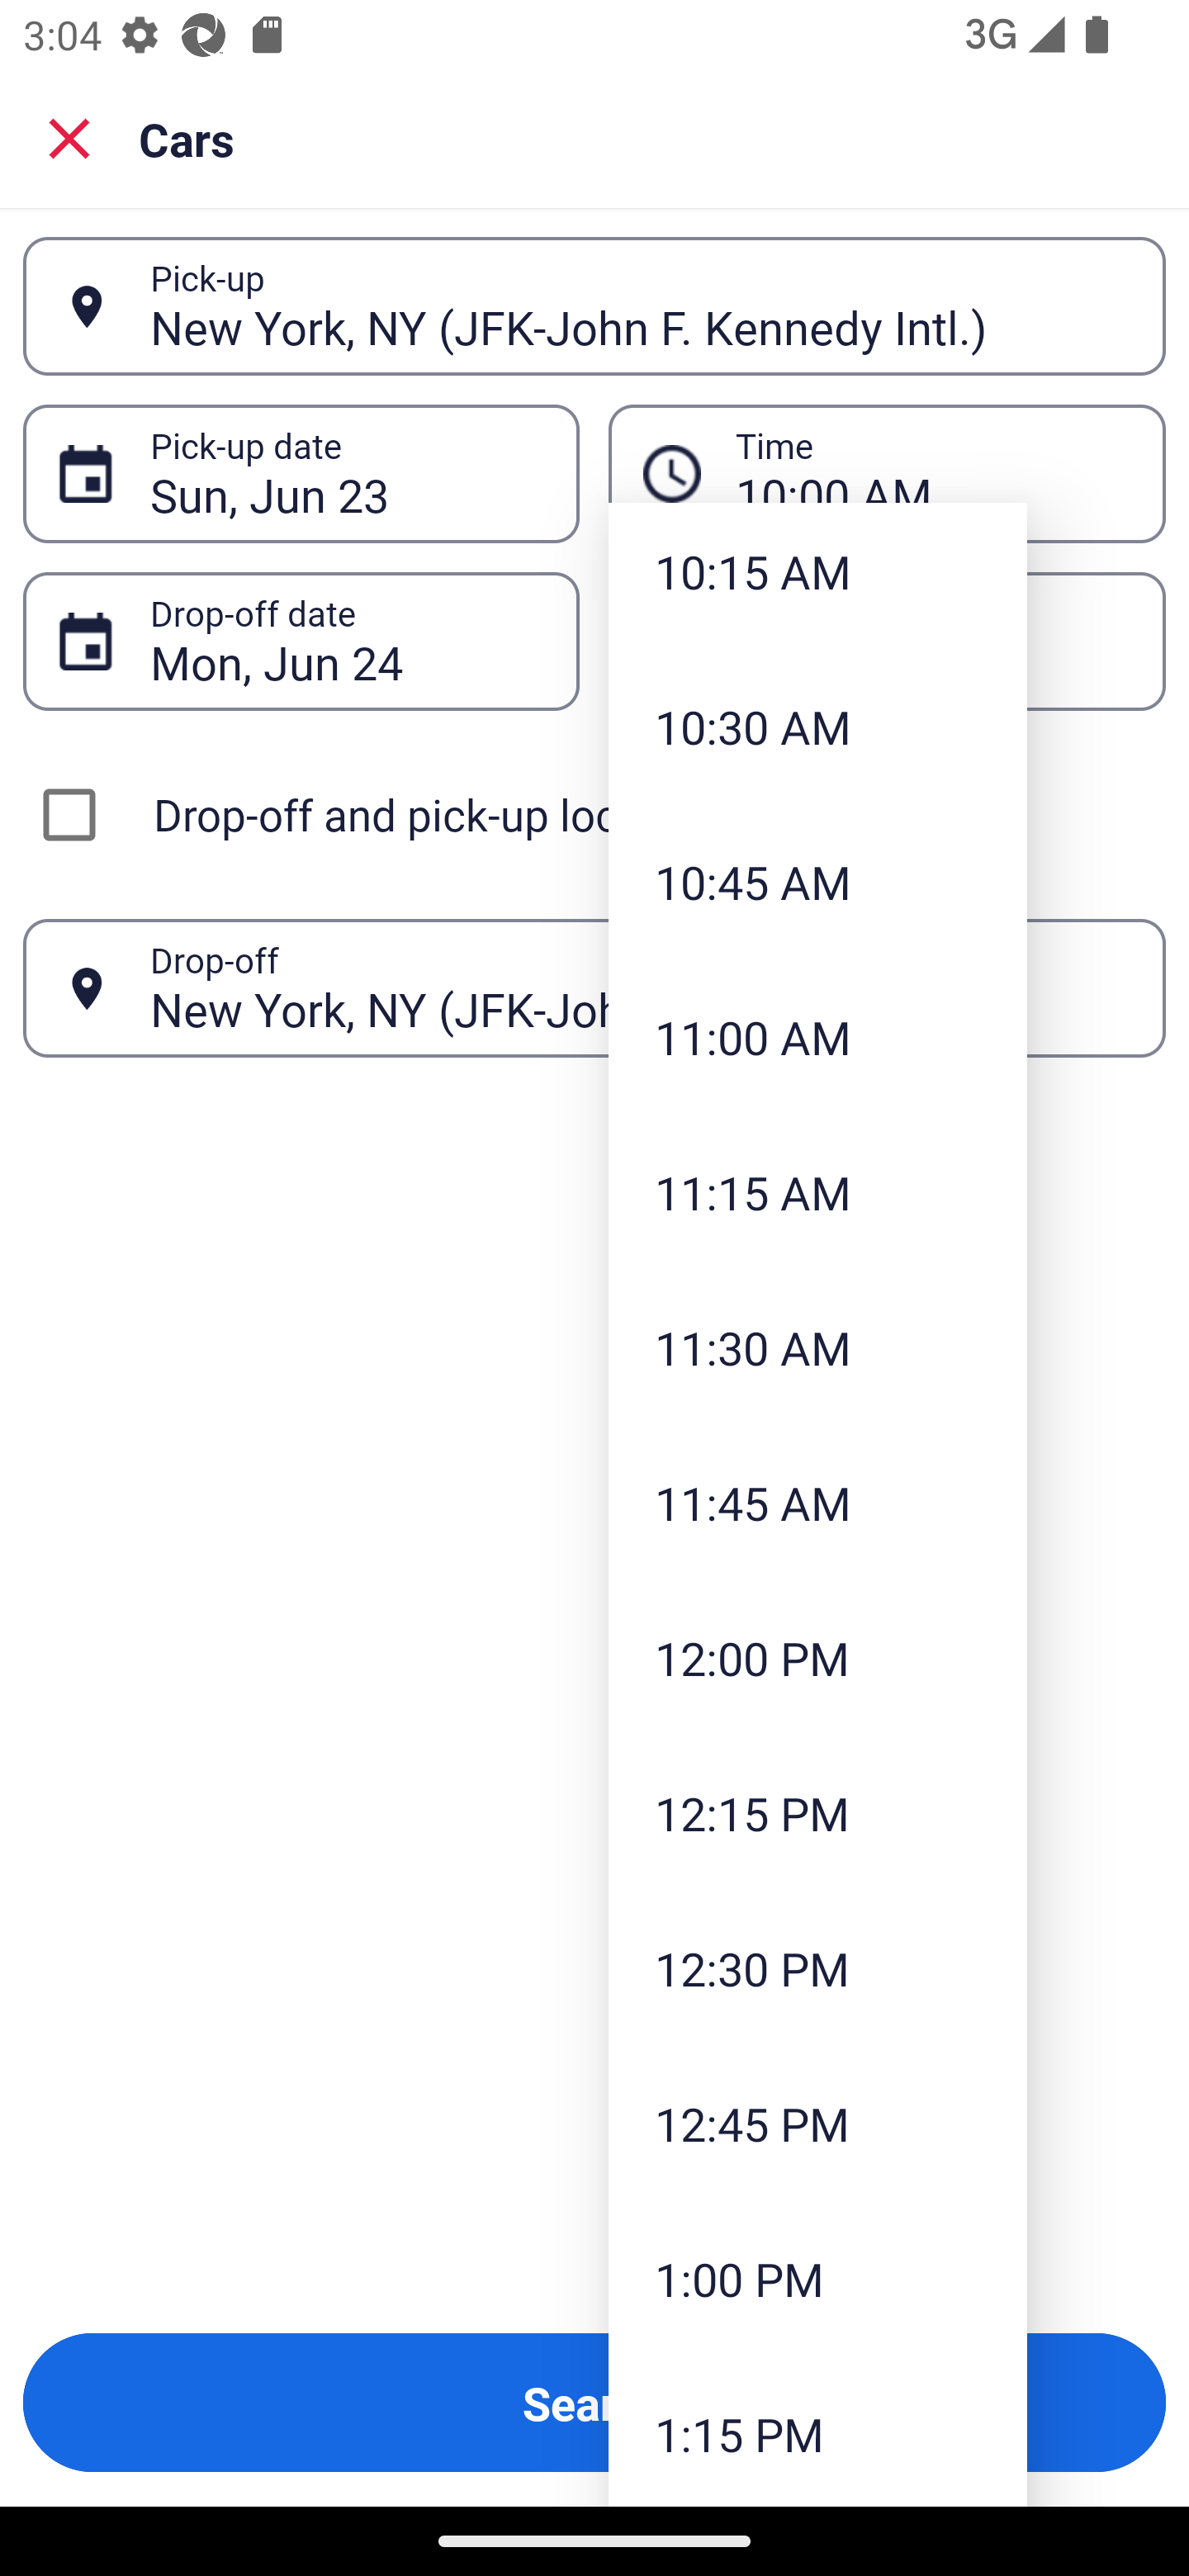 The image size is (1189, 2576). Describe the element at coordinates (817, 880) in the screenshot. I see `10:45 AM` at that location.